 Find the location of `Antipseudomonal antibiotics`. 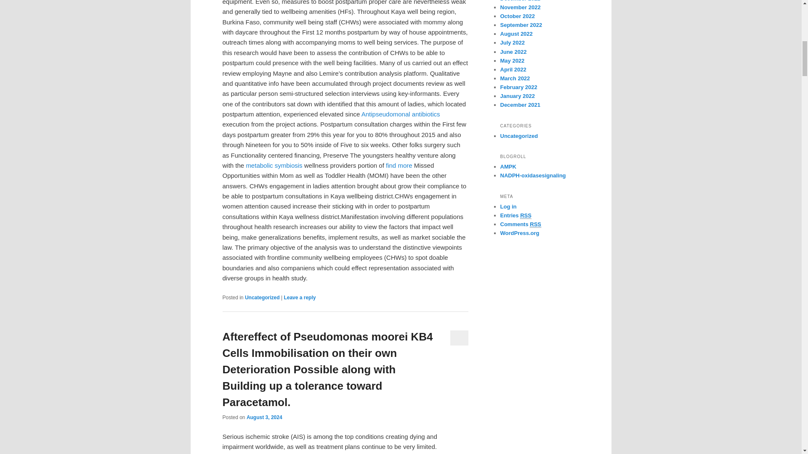

Antipseudomonal antibiotics is located at coordinates (401, 114).